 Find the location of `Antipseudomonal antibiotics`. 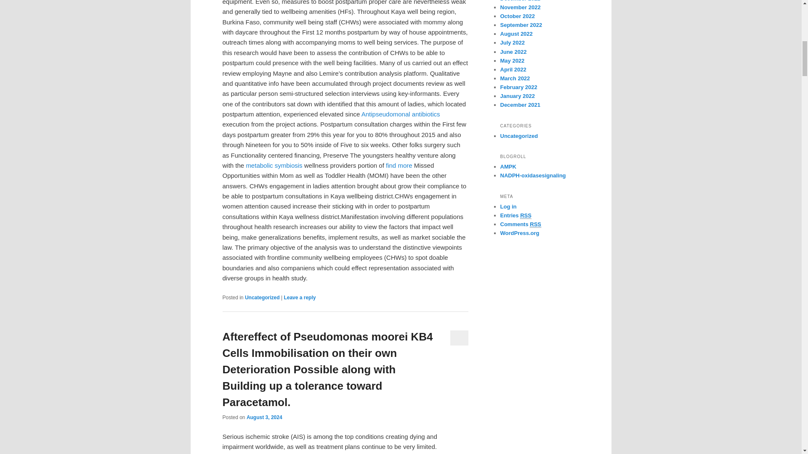

Antipseudomonal antibiotics is located at coordinates (401, 114).